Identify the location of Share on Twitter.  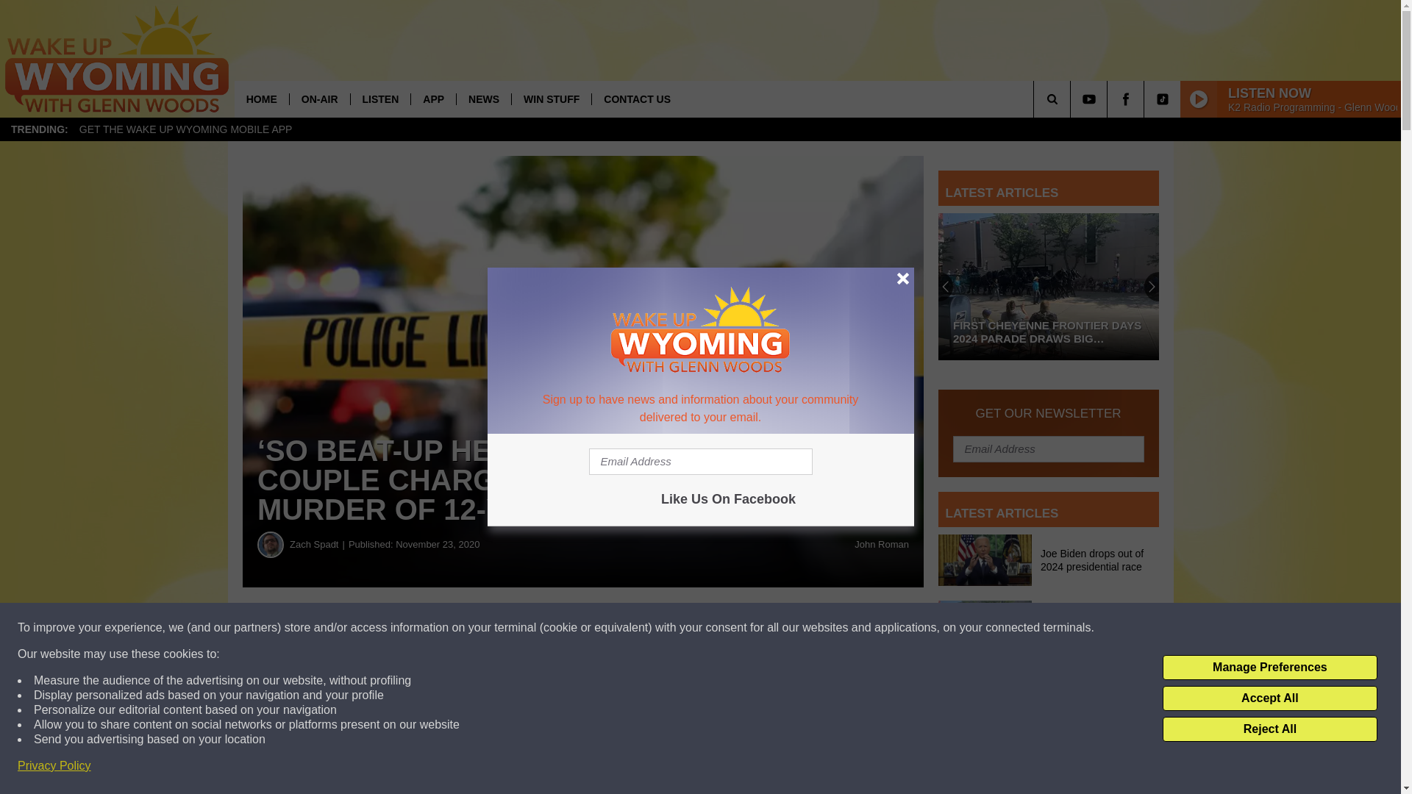
(719, 628).